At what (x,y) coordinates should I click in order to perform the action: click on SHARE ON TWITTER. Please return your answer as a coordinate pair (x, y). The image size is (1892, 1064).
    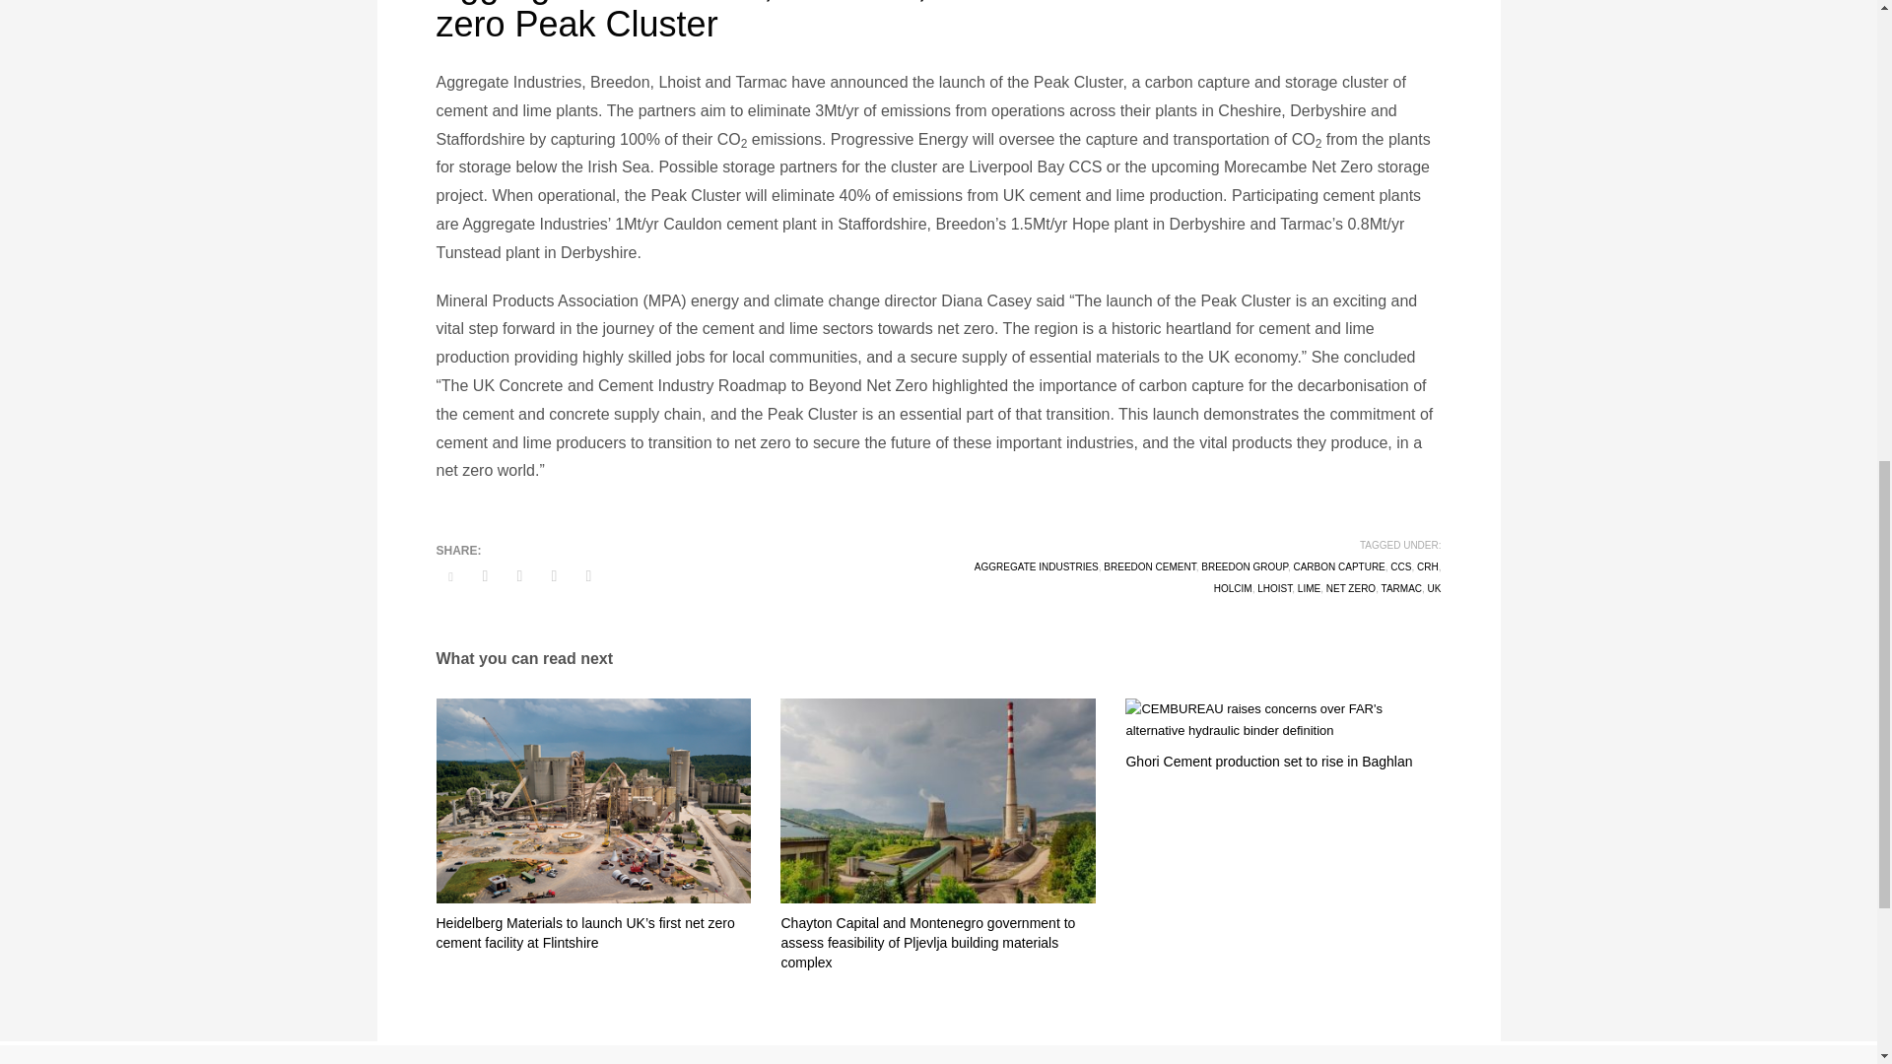
    Looking at the image, I should click on (449, 577).